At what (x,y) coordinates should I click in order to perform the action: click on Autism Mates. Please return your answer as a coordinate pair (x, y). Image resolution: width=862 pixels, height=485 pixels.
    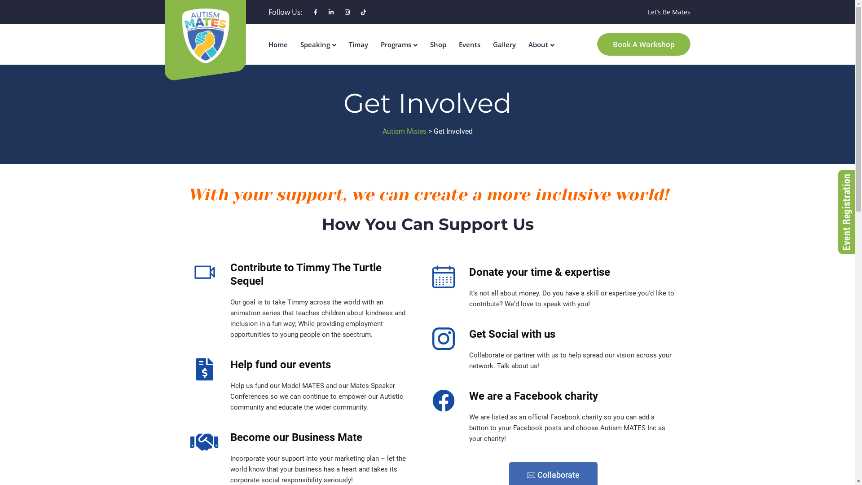
    Looking at the image, I should click on (405, 131).